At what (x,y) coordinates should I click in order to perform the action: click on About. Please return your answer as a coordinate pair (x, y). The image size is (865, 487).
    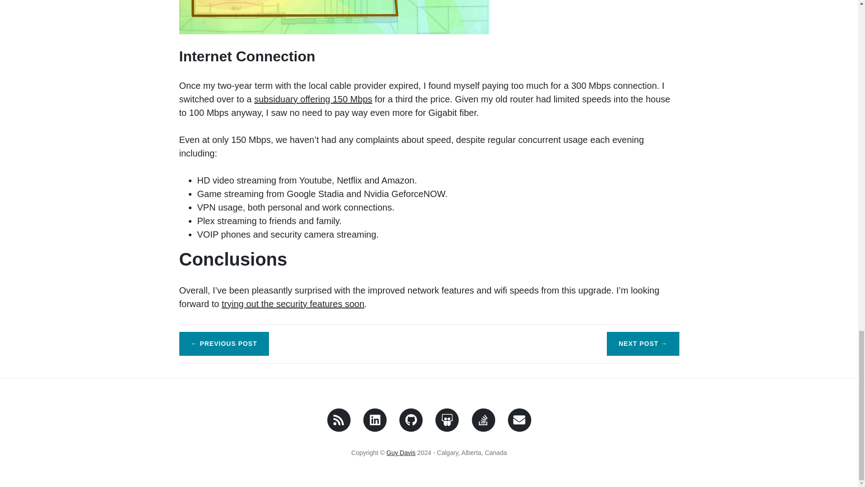
    Looking at the image, I should click on (401, 452).